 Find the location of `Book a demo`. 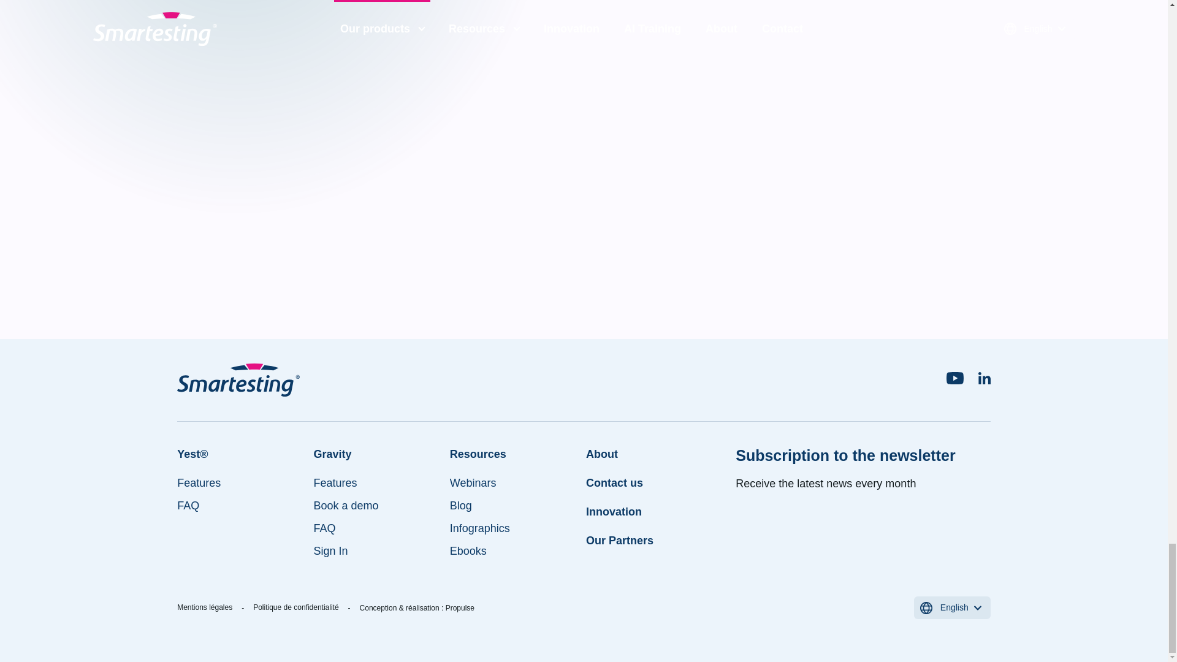

Book a demo is located at coordinates (375, 506).